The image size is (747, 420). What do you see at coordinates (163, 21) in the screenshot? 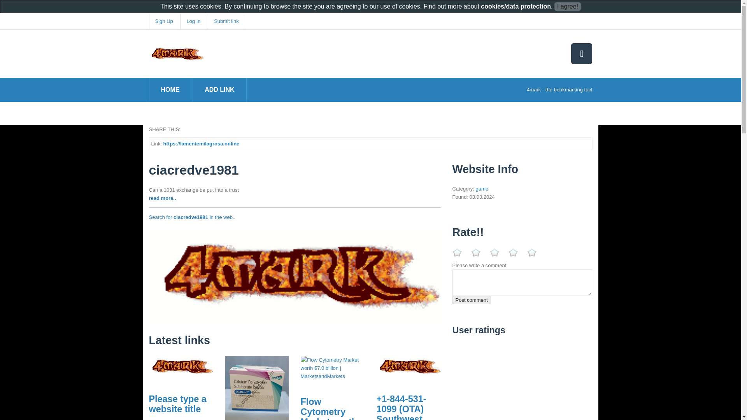
I see `Sign Up` at bounding box center [163, 21].